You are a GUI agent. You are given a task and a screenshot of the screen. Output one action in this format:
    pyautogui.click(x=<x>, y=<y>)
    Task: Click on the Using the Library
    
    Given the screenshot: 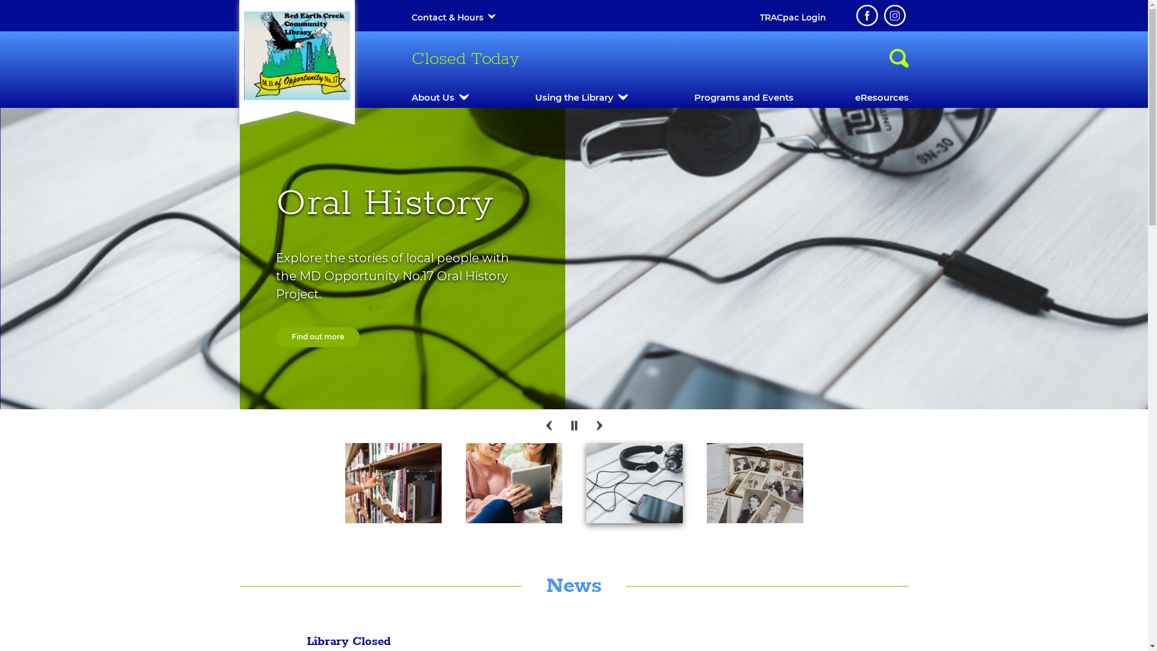 What is the action you would take?
    pyautogui.click(x=574, y=98)
    